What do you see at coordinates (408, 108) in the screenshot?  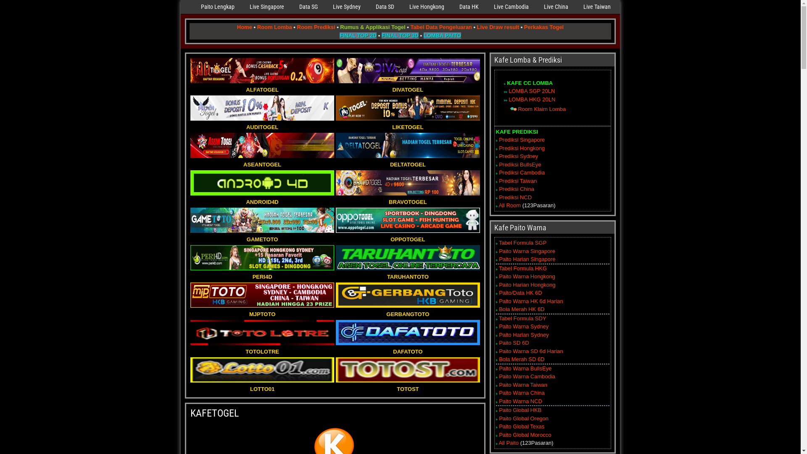 I see `Bandar Judi Online Terpercaya LIKETOGEL` at bounding box center [408, 108].